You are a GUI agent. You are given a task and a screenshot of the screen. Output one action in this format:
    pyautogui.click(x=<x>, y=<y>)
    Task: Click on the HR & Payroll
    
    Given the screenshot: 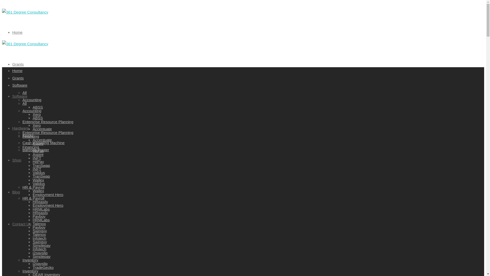 What is the action you would take?
    pyautogui.click(x=33, y=198)
    